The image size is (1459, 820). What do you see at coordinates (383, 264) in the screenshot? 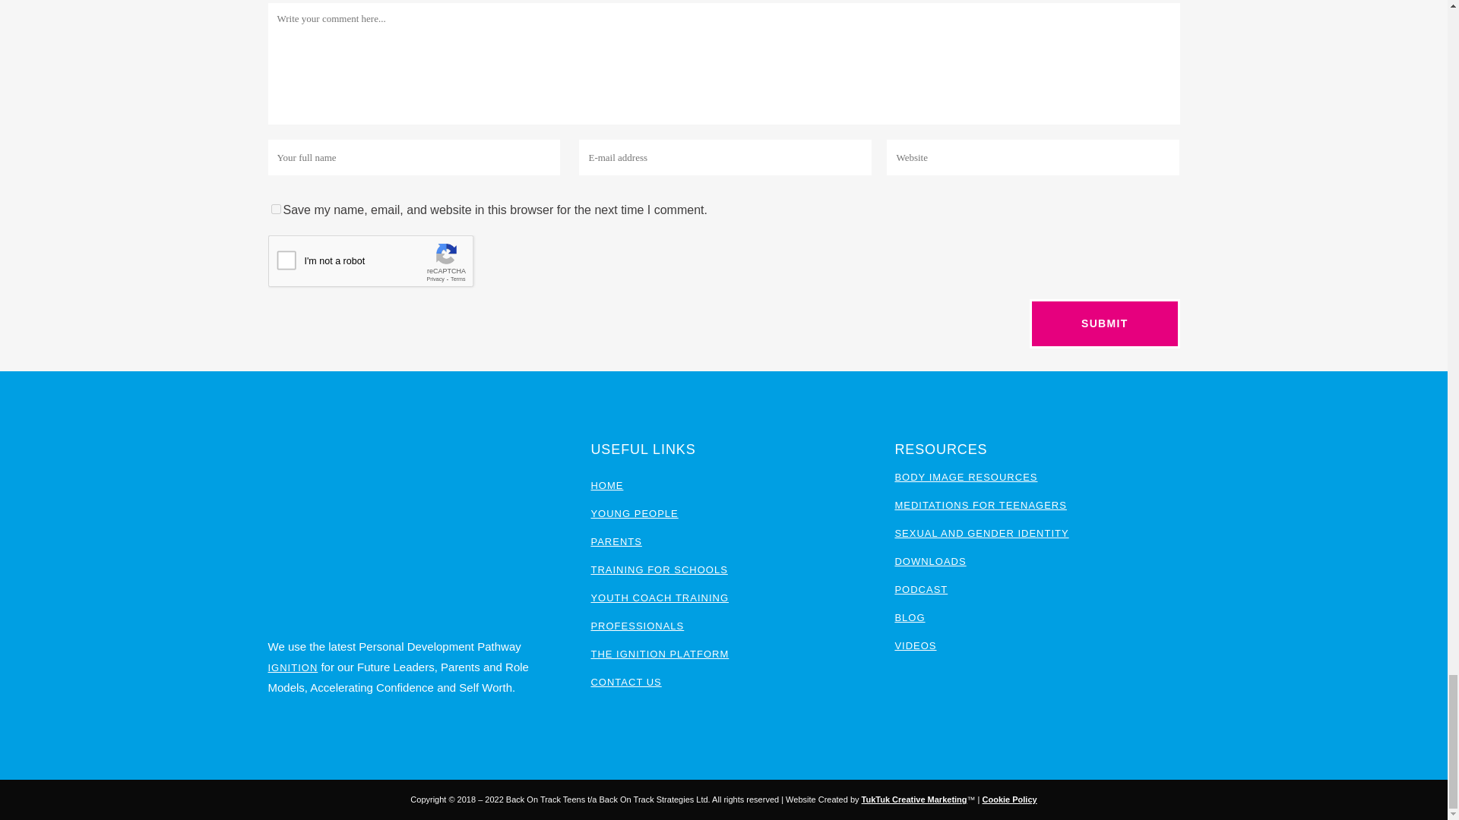
I see `reCAPTCHA` at bounding box center [383, 264].